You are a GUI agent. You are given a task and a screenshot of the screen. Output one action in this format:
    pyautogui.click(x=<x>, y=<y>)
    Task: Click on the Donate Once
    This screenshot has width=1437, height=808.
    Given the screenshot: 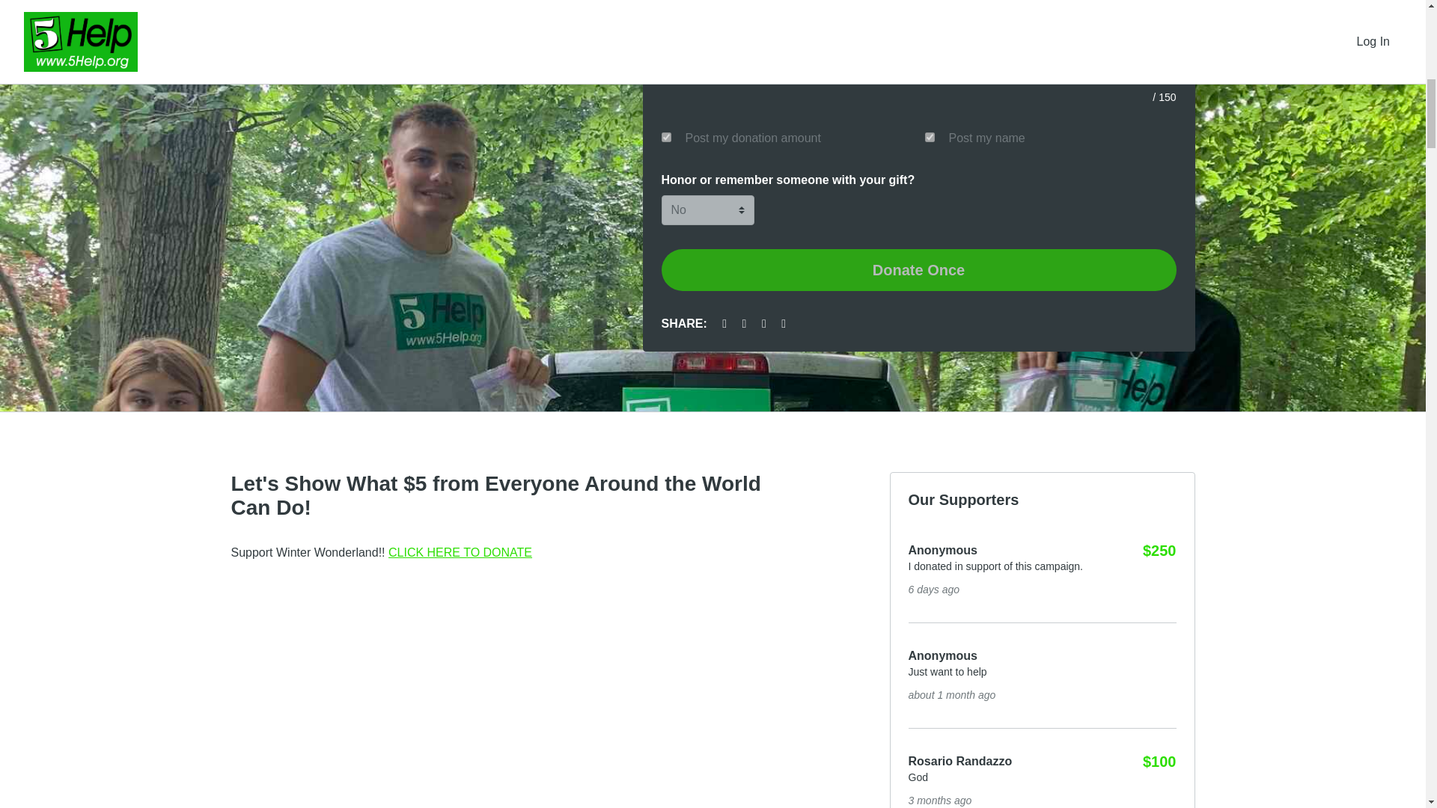 What is the action you would take?
    pyautogui.click(x=919, y=269)
    